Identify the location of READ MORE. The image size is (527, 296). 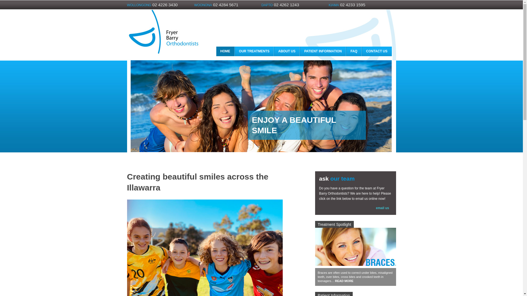
(344, 281).